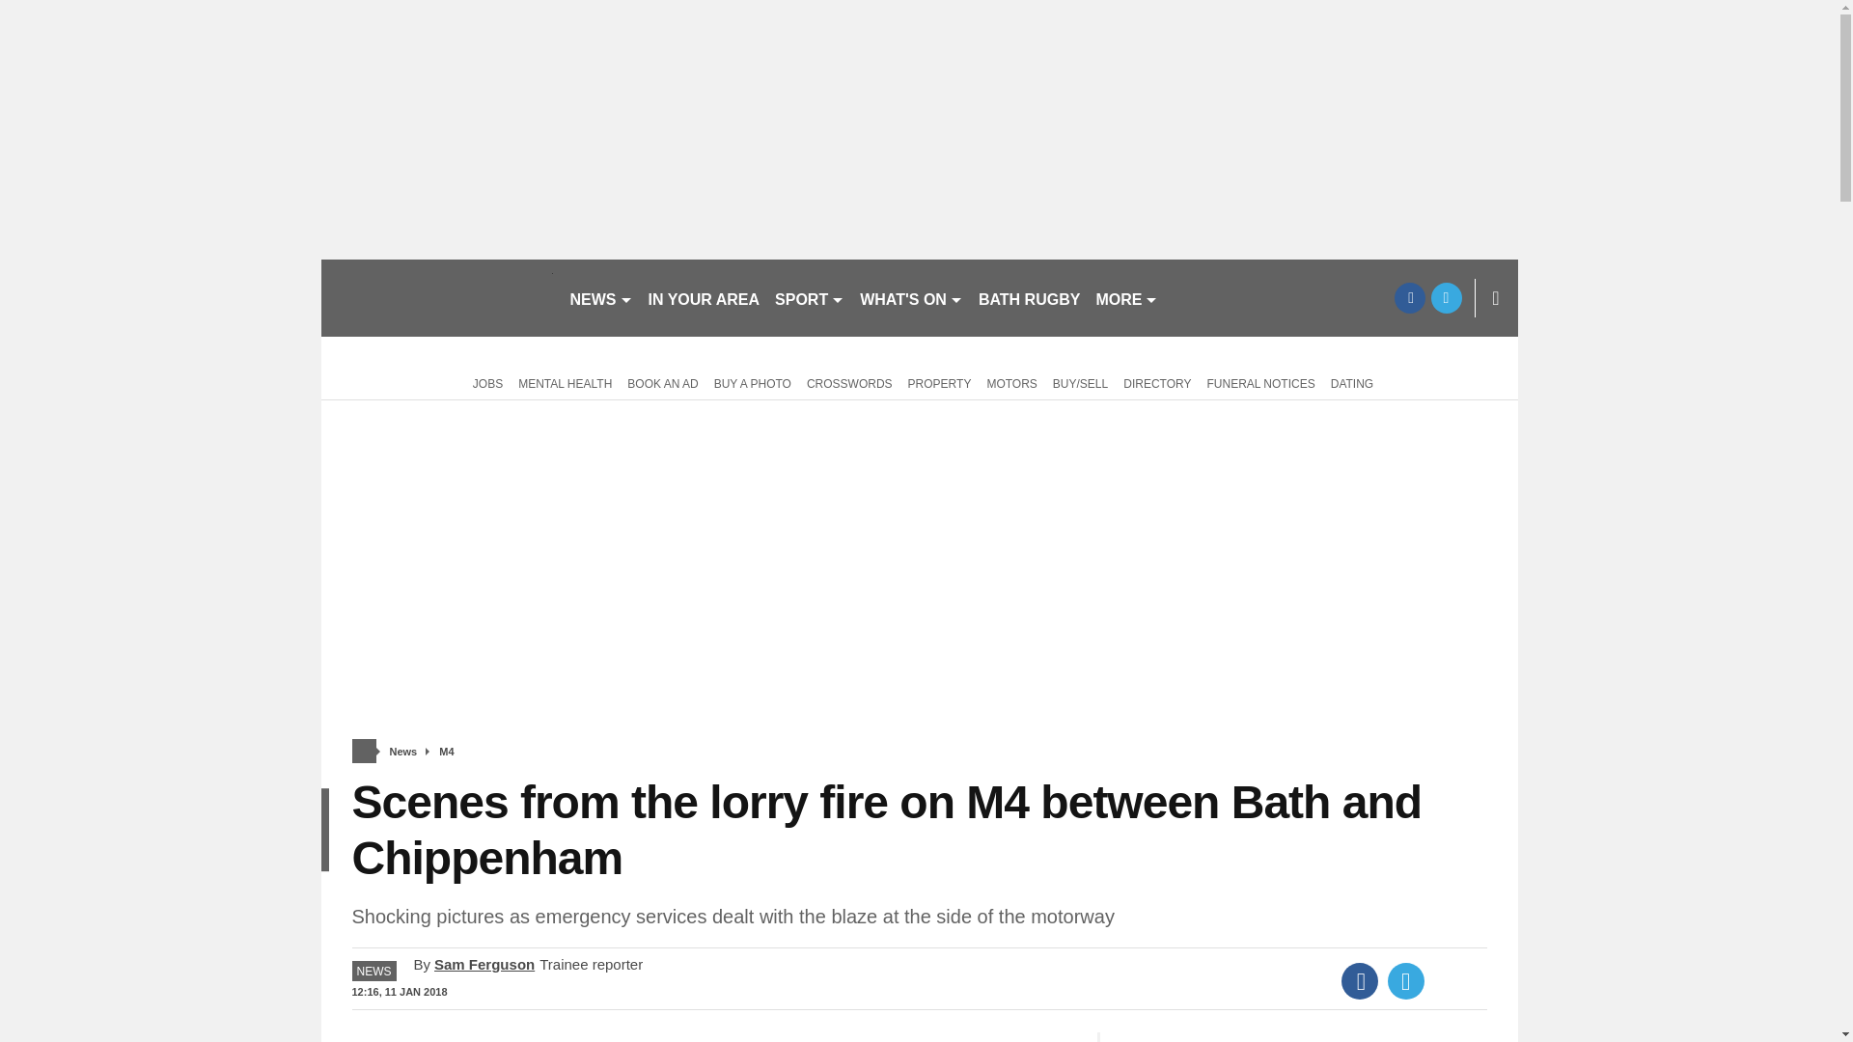 This screenshot has width=1853, height=1042. Describe the element at coordinates (911, 297) in the screenshot. I see `WHAT'S ON` at that location.